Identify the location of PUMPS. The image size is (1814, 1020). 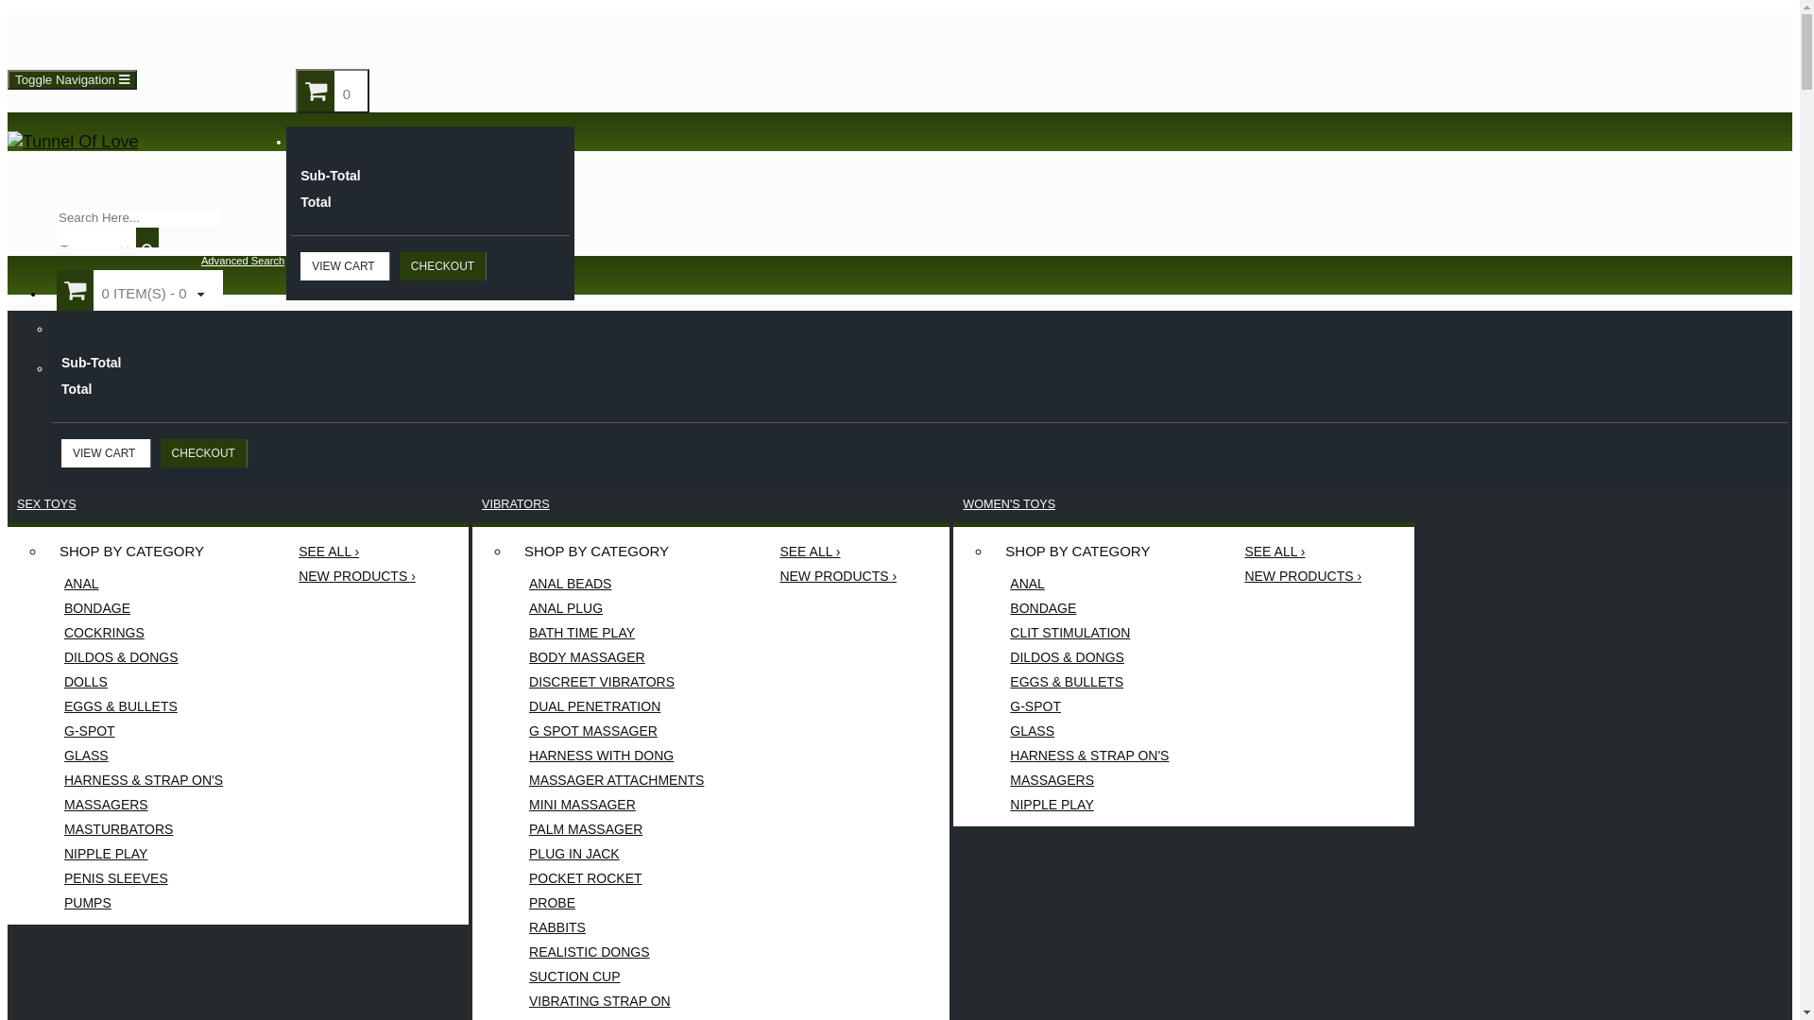
(144, 903).